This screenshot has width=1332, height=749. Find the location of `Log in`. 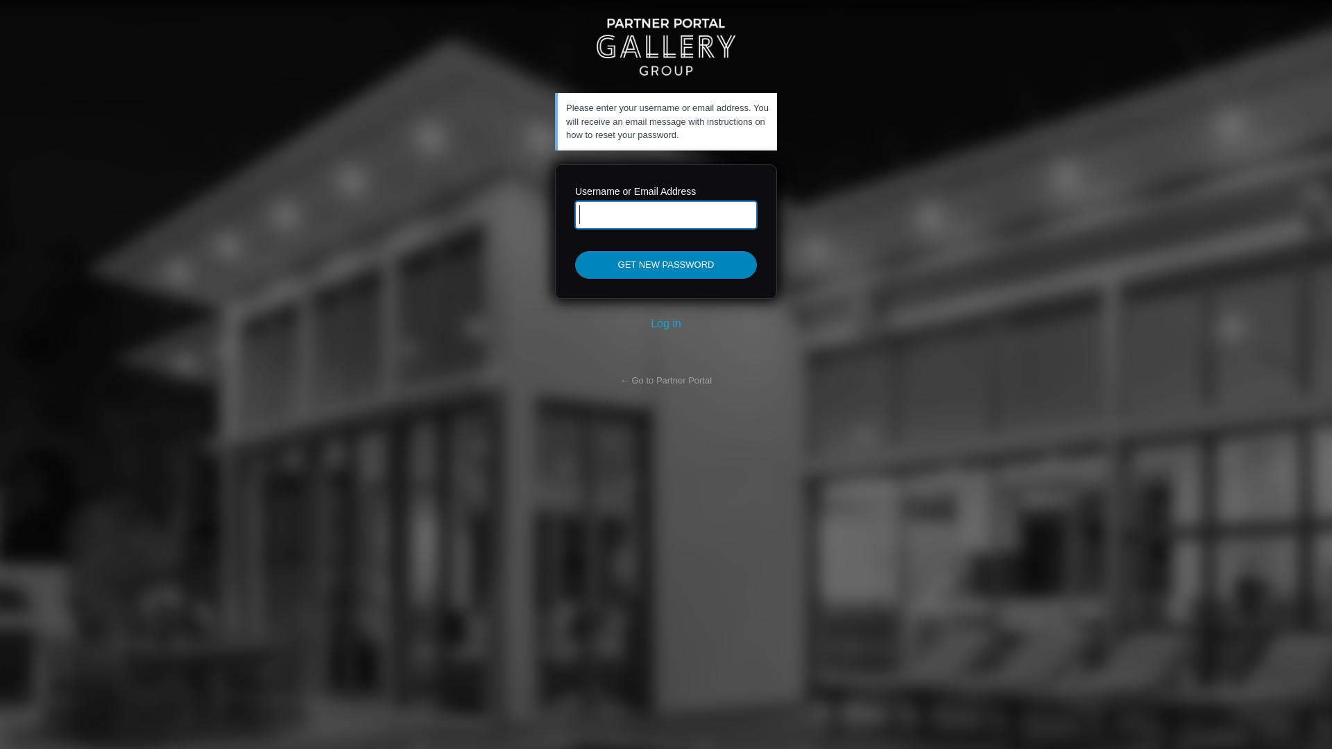

Log in is located at coordinates (666, 323).